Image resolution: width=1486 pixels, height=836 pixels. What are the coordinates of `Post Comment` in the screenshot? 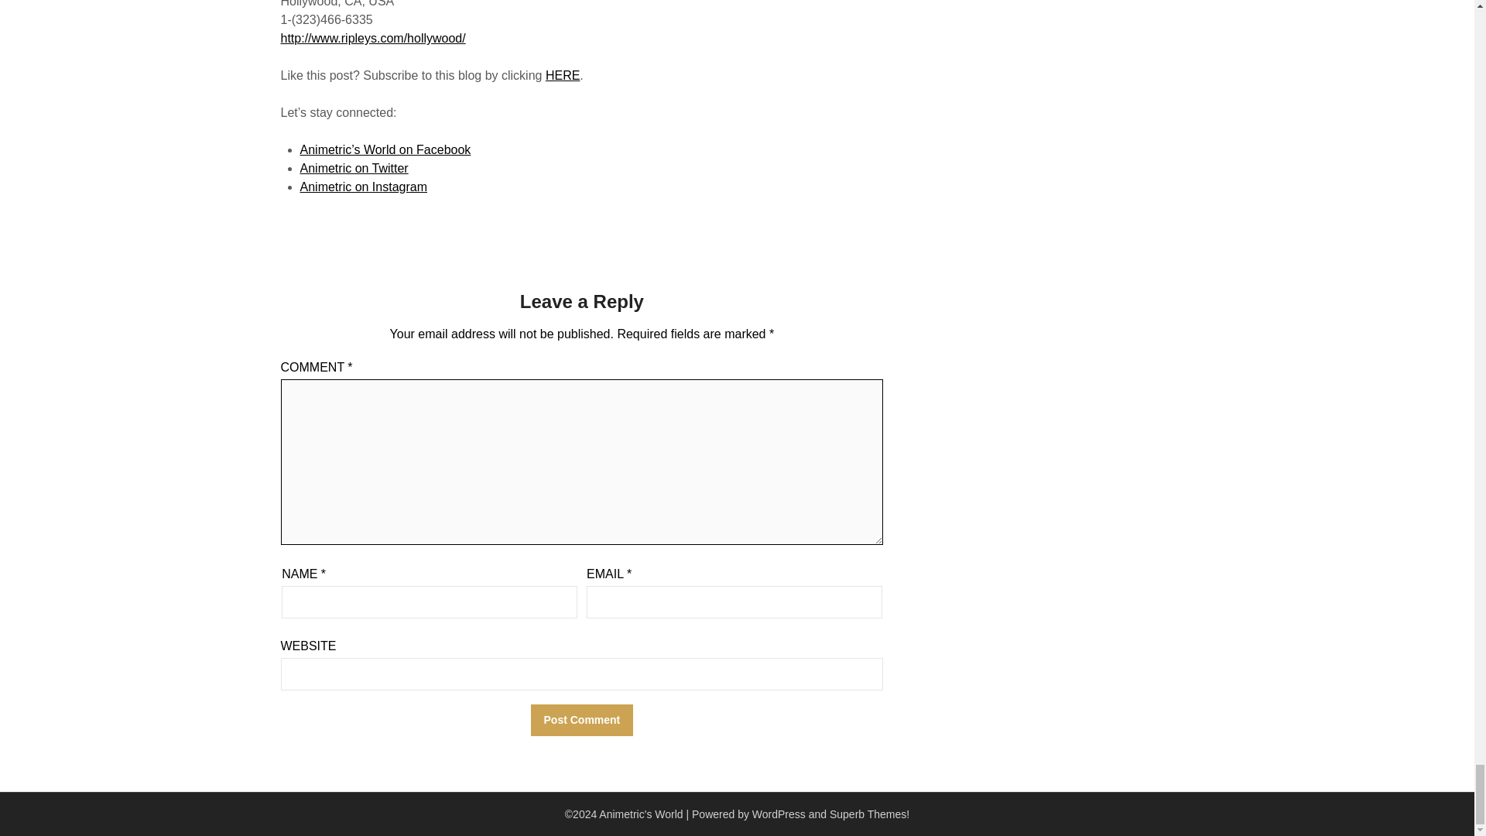 It's located at (582, 720).